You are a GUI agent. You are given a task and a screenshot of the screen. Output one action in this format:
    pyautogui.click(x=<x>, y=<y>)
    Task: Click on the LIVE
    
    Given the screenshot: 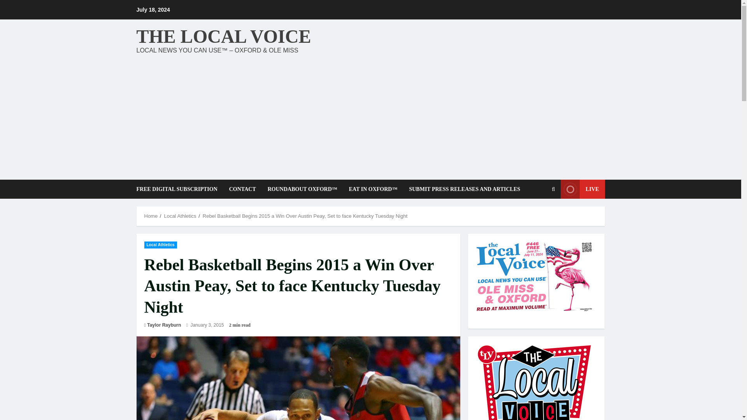 What is the action you would take?
    pyautogui.click(x=582, y=189)
    